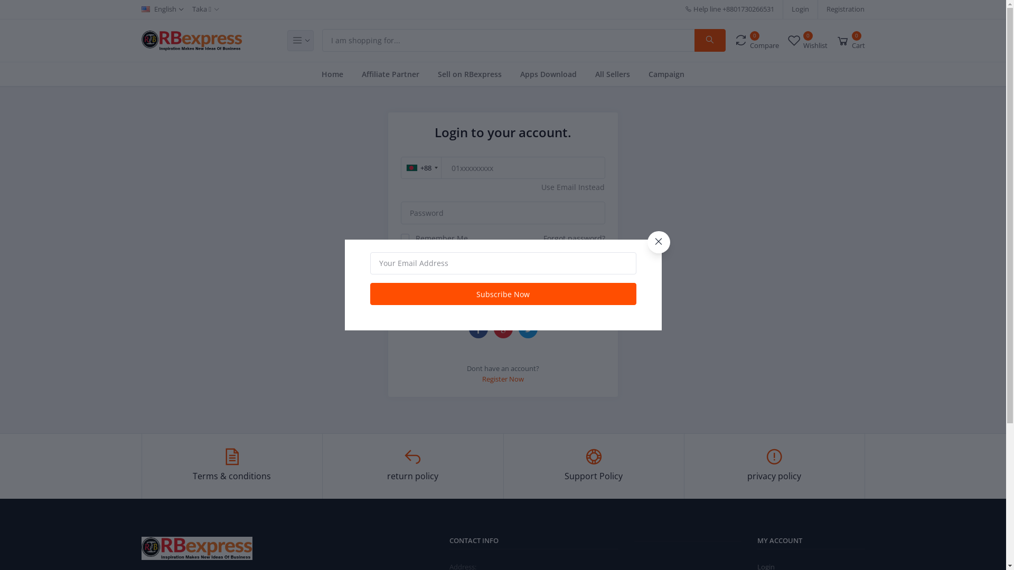 The width and height of the screenshot is (1014, 570). What do you see at coordinates (163, 9) in the screenshot?
I see `English` at bounding box center [163, 9].